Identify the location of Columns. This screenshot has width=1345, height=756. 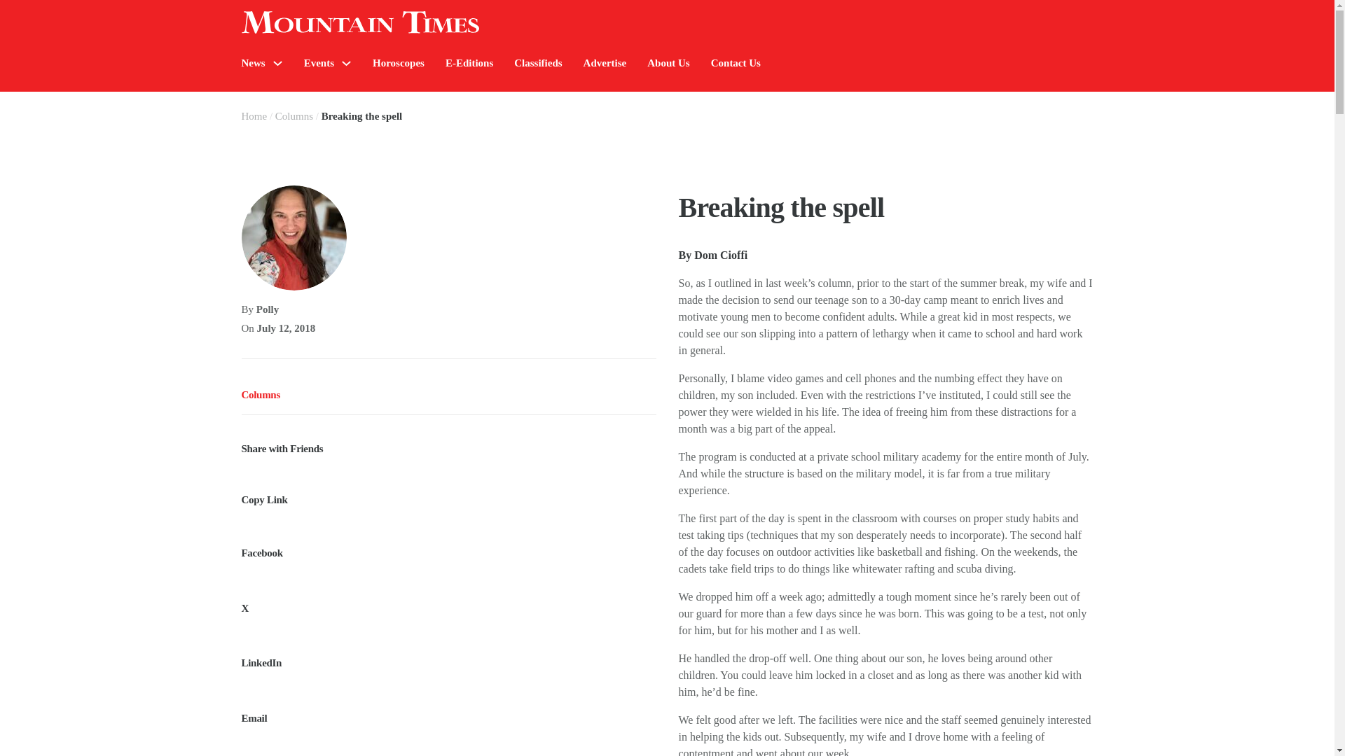
(294, 115).